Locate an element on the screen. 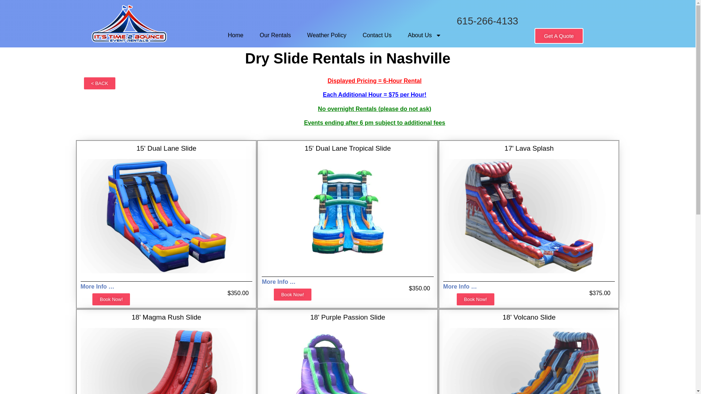  Contact Us is located at coordinates (377, 35).